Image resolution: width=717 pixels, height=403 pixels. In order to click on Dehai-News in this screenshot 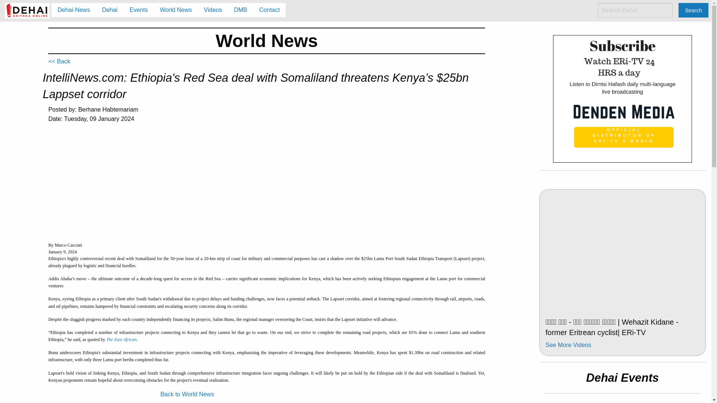, I will do `click(74, 10)`.